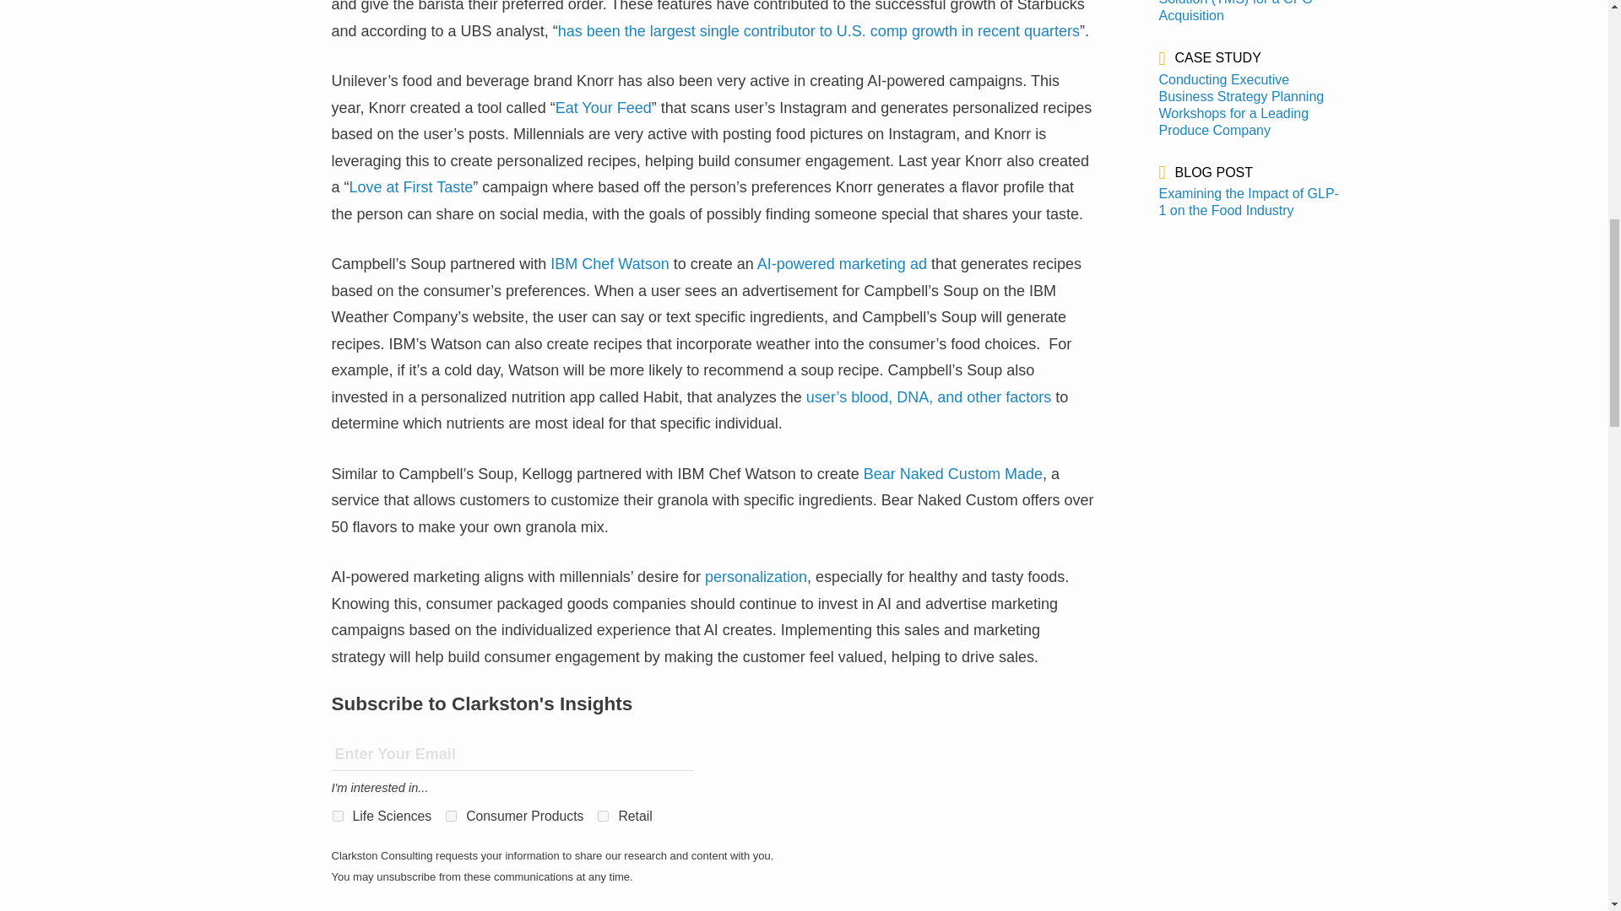 The width and height of the screenshot is (1621, 911). Describe the element at coordinates (338, 817) in the screenshot. I see `Life Sciences` at that location.